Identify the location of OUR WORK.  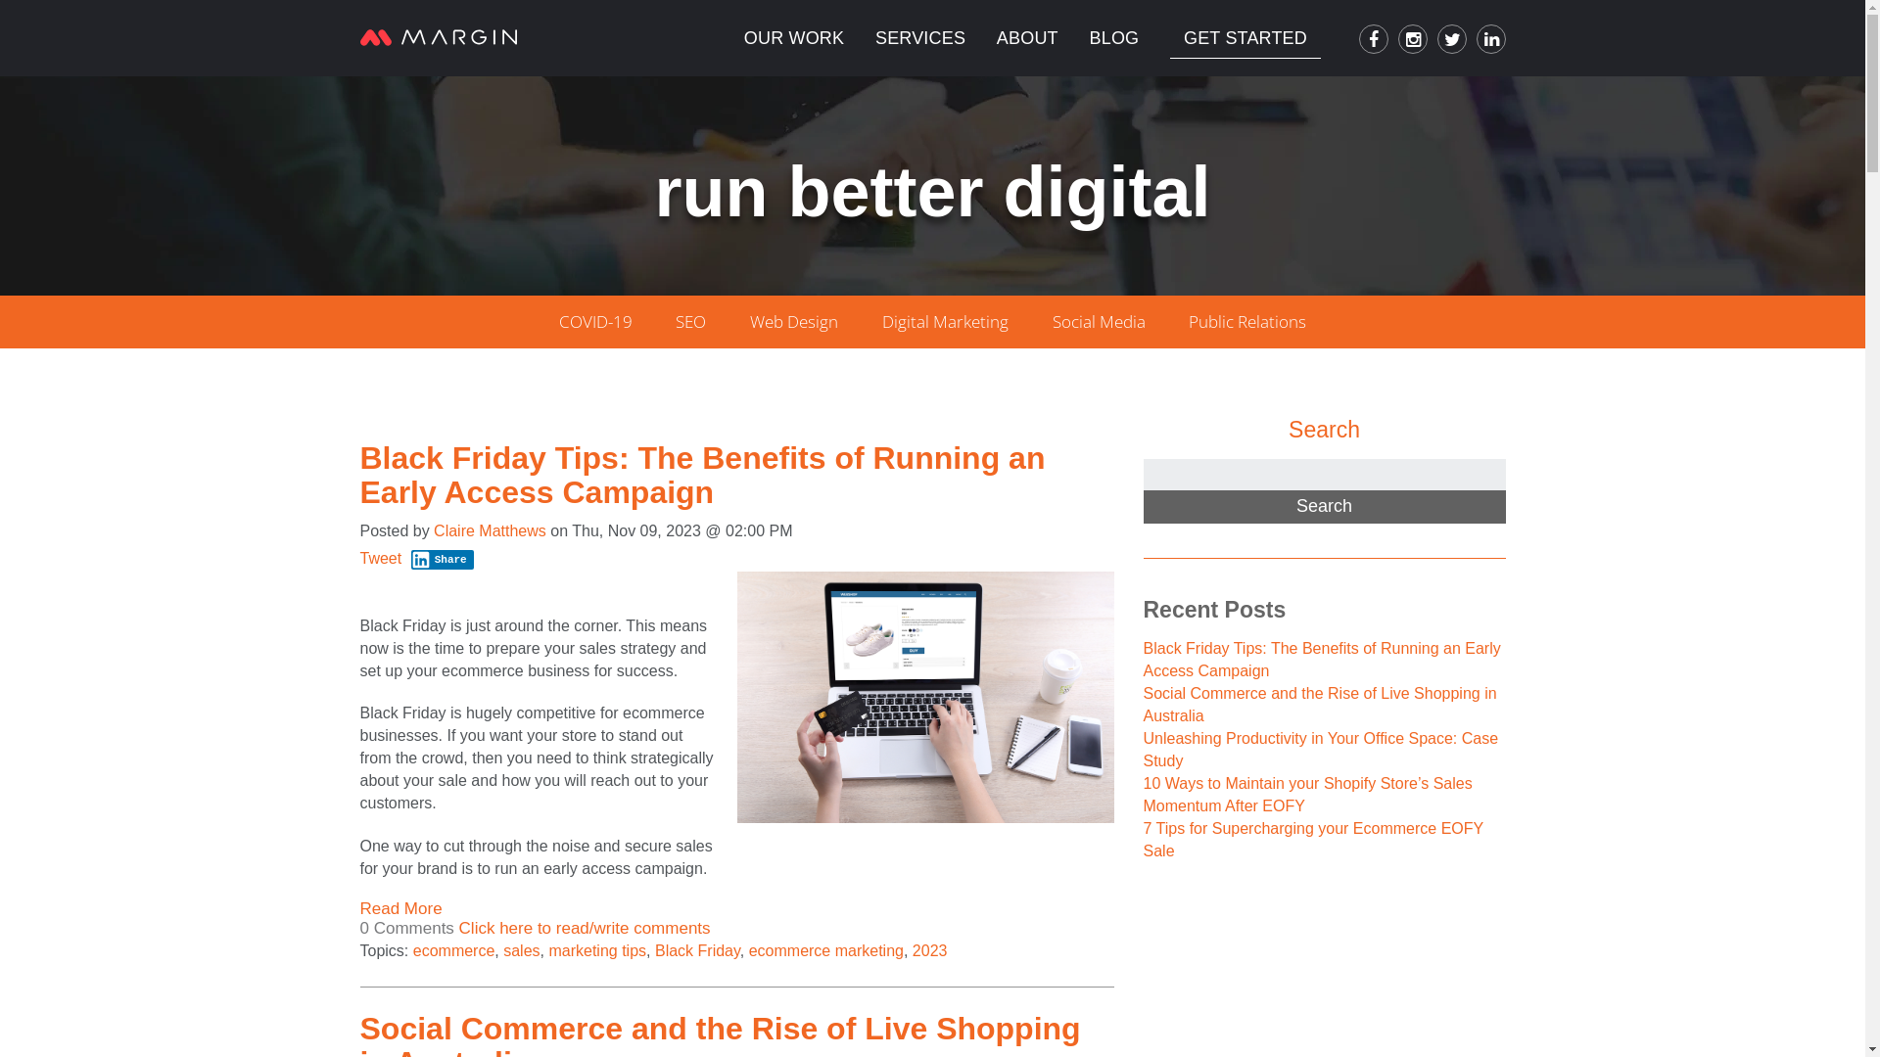
(793, 38).